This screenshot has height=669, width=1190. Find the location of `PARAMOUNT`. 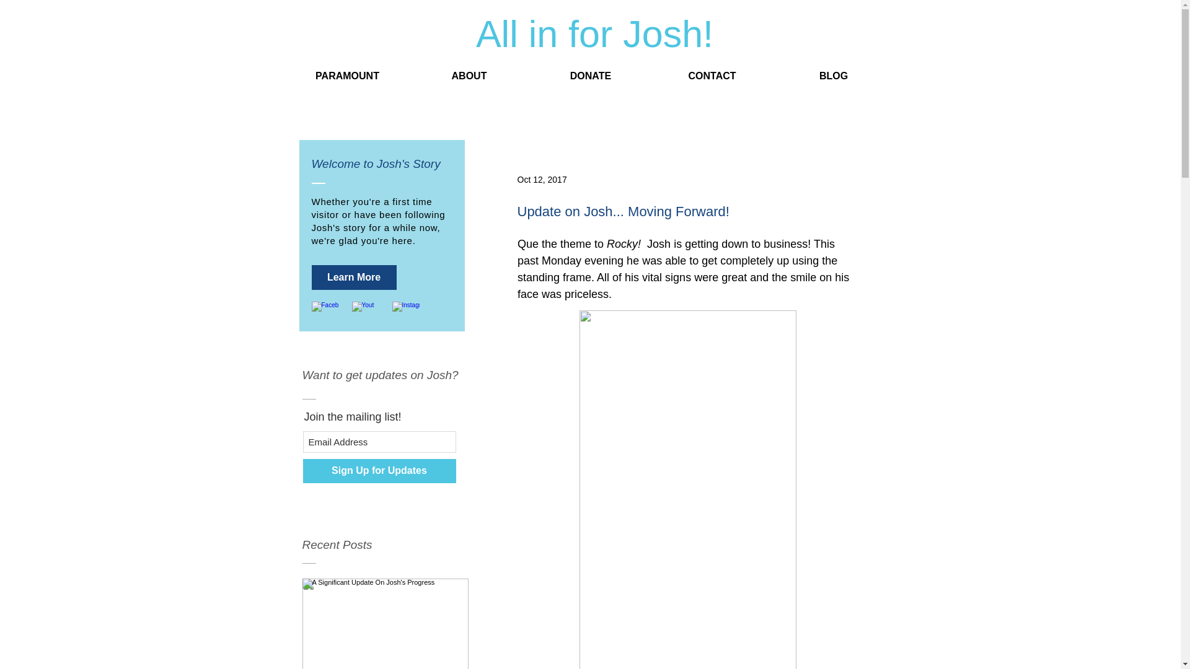

PARAMOUNT is located at coordinates (347, 76).